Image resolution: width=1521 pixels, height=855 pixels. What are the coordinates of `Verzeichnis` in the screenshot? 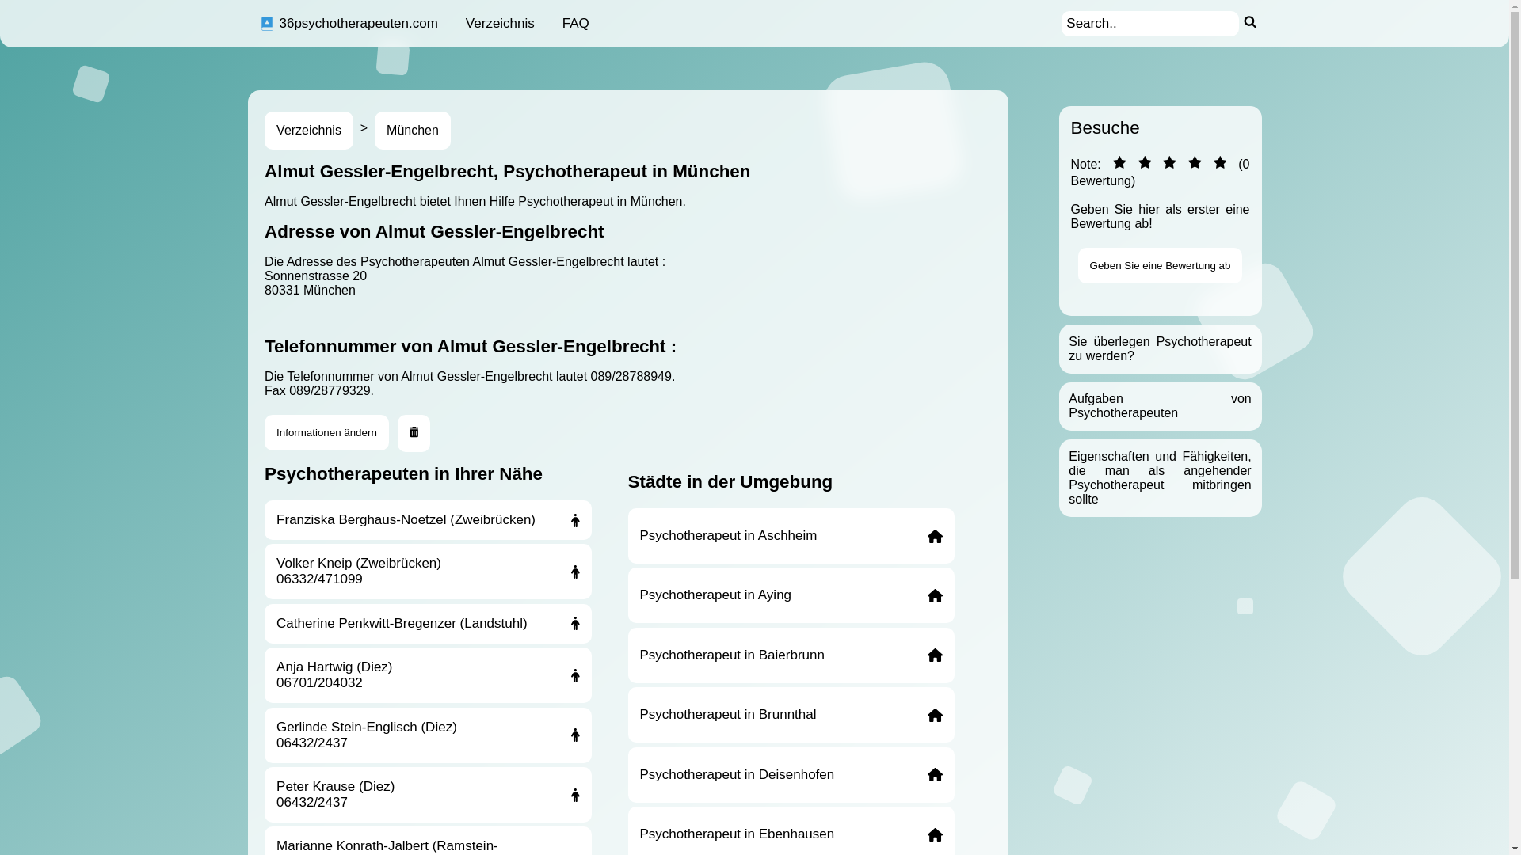 It's located at (501, 24).